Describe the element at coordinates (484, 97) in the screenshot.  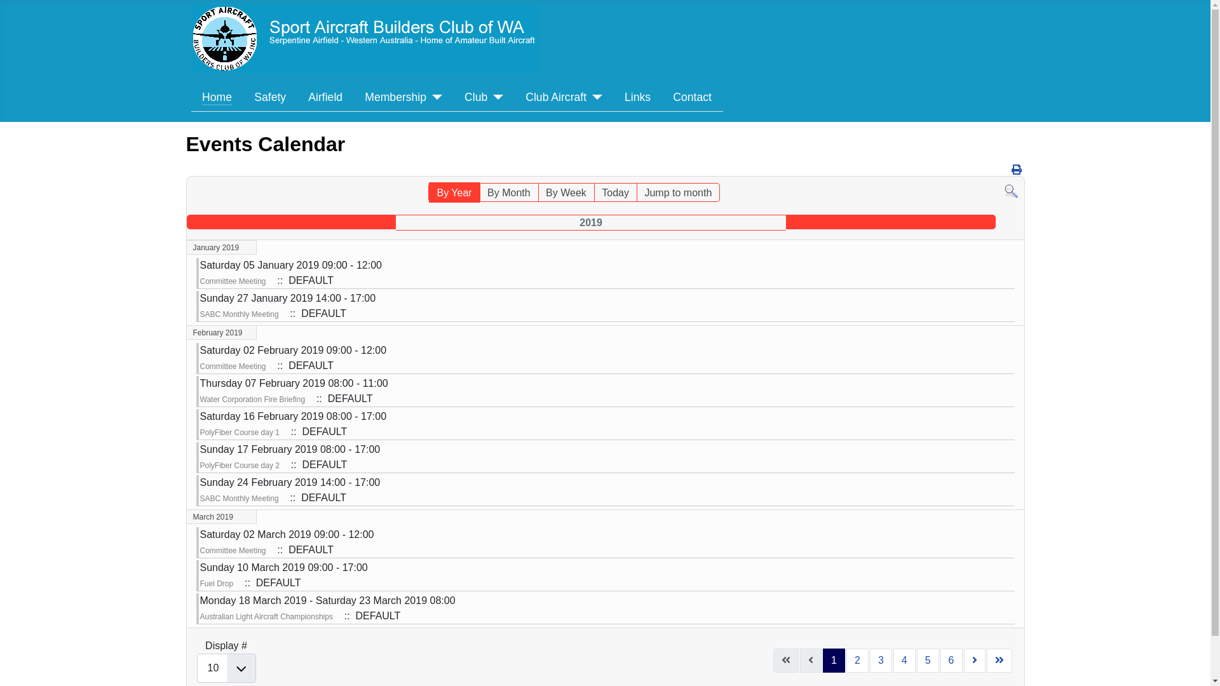
I see `Club` at that location.